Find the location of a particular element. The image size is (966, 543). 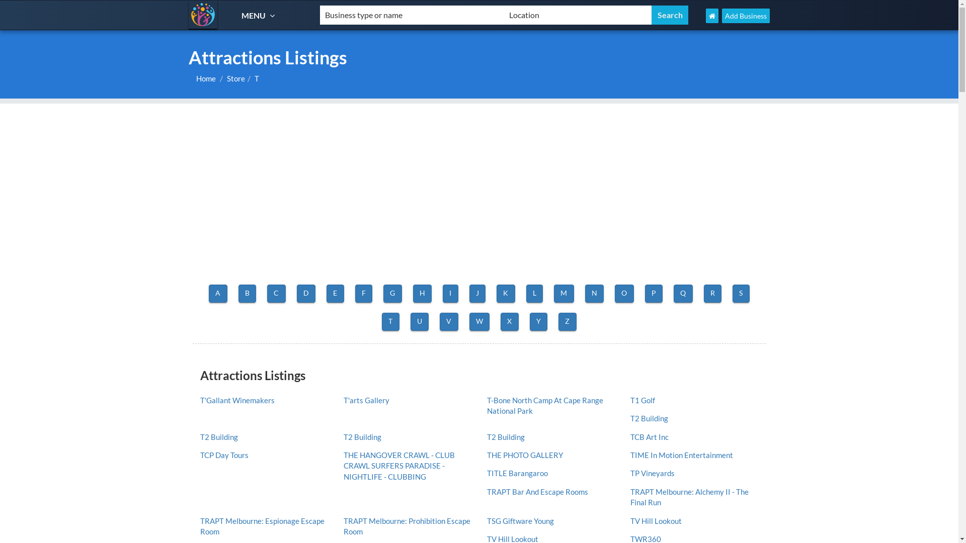

T is located at coordinates (257, 78).